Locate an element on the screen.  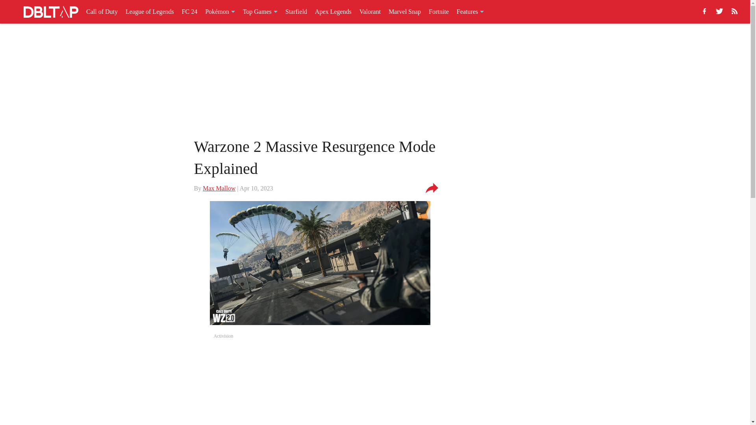
FC 24 is located at coordinates (190, 12).